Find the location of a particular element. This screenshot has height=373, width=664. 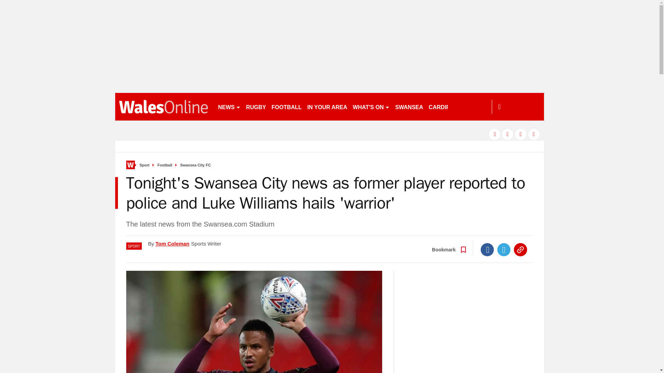

instagram is located at coordinates (534, 134).